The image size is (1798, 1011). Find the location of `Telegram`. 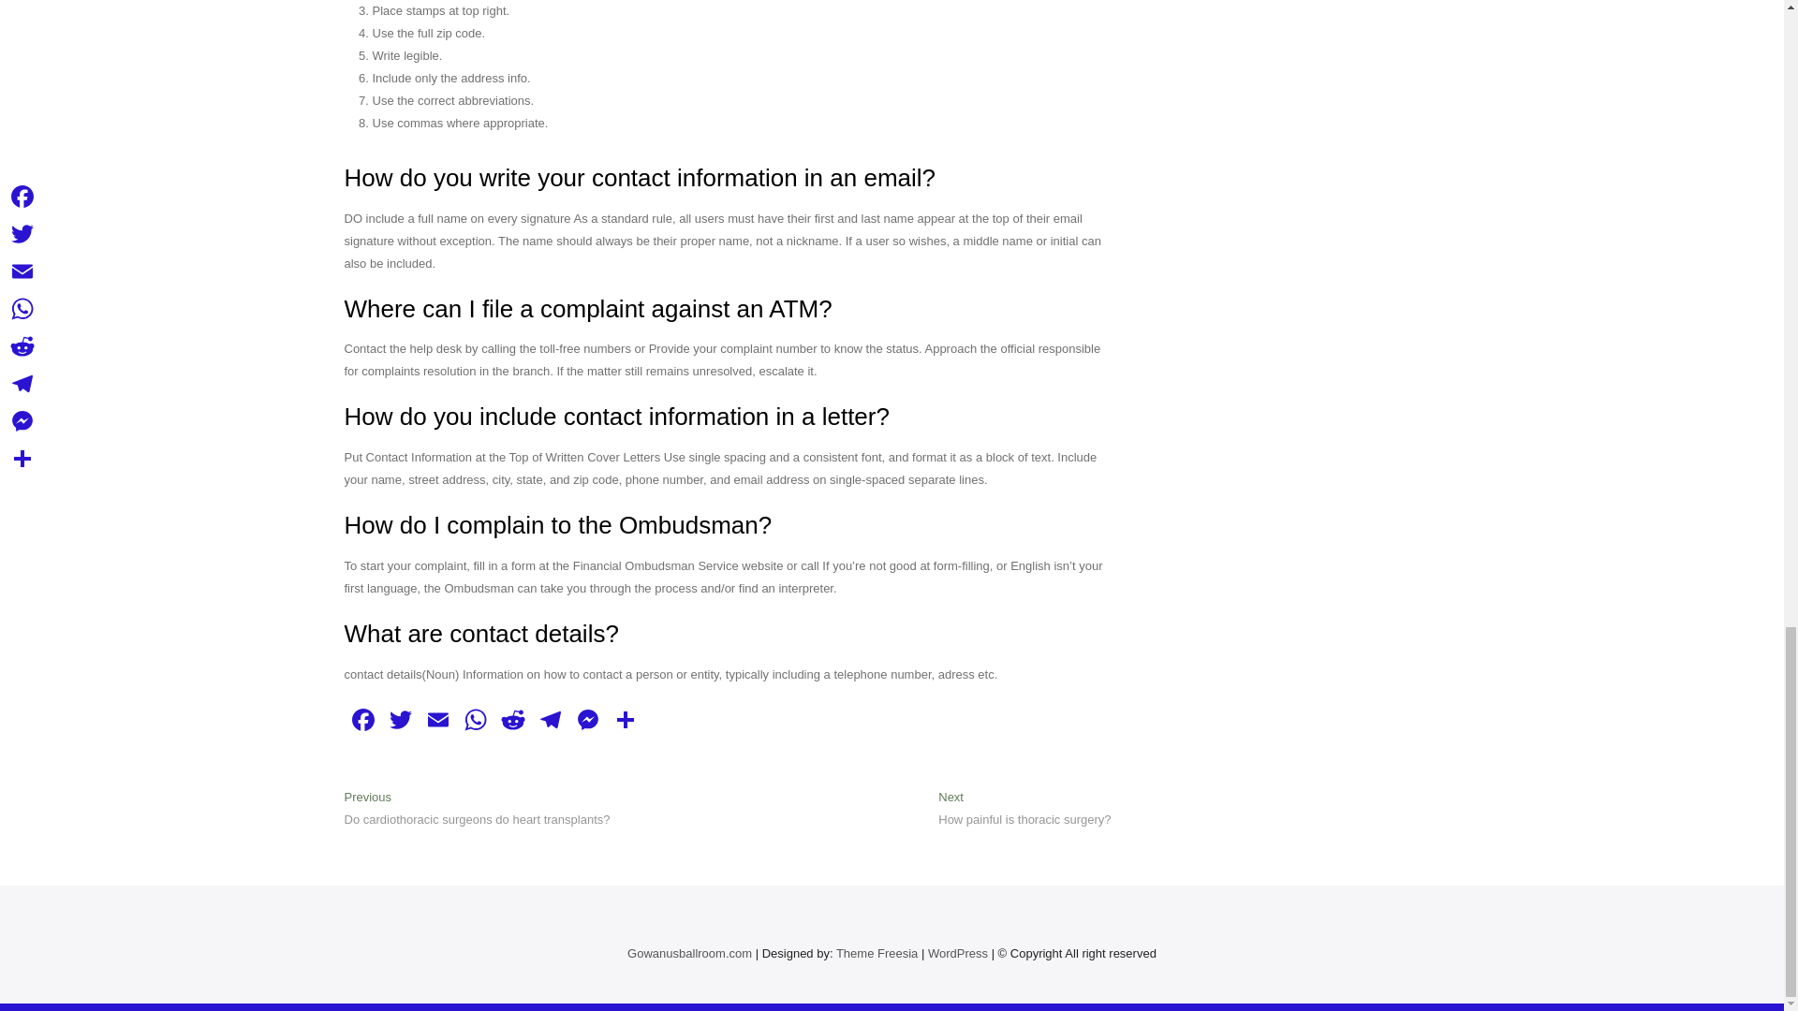

Telegram is located at coordinates (551, 721).